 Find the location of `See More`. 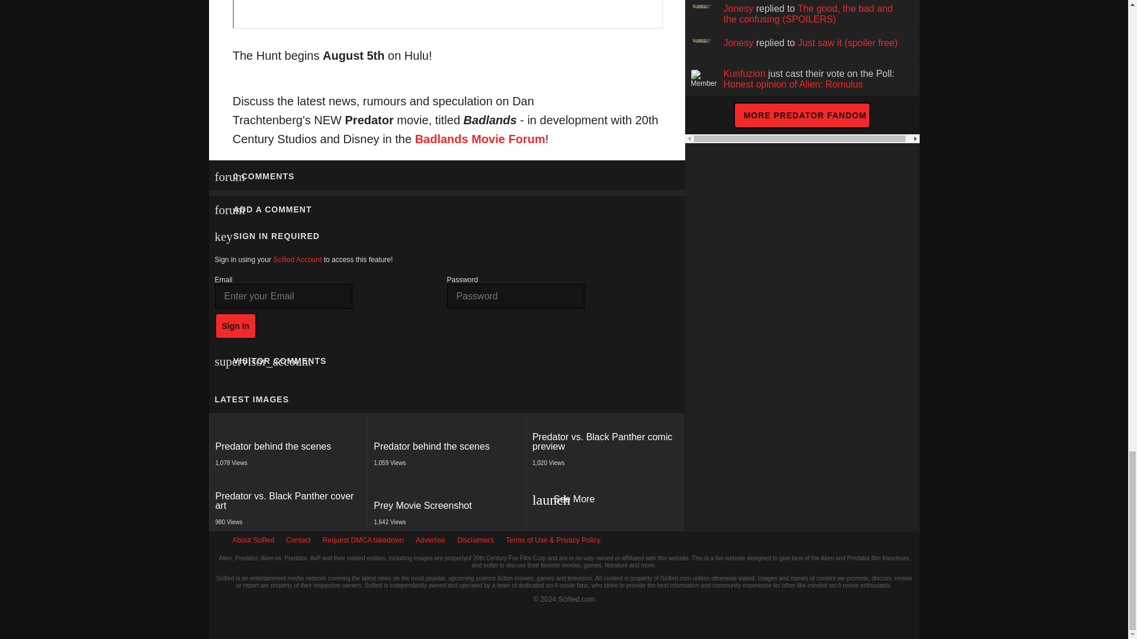

See More is located at coordinates (605, 502).